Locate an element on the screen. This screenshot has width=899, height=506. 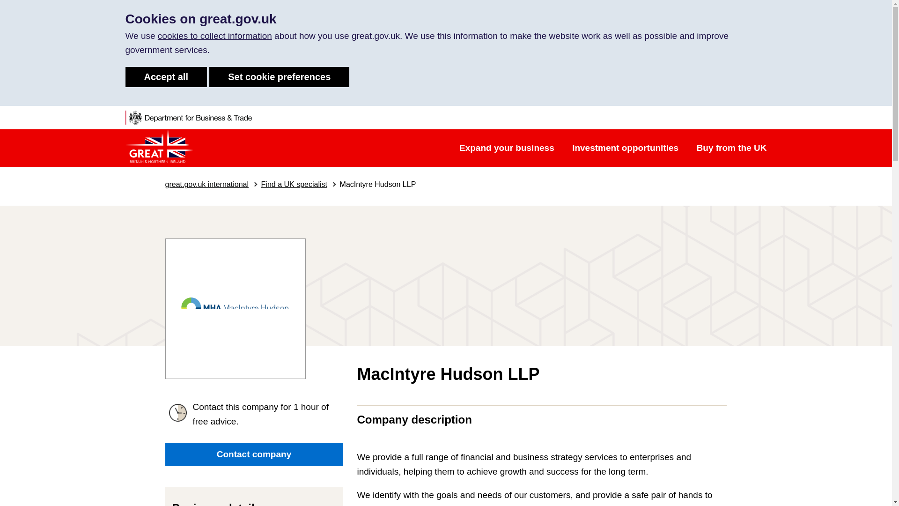
Find a UK specialist is located at coordinates (294, 184).